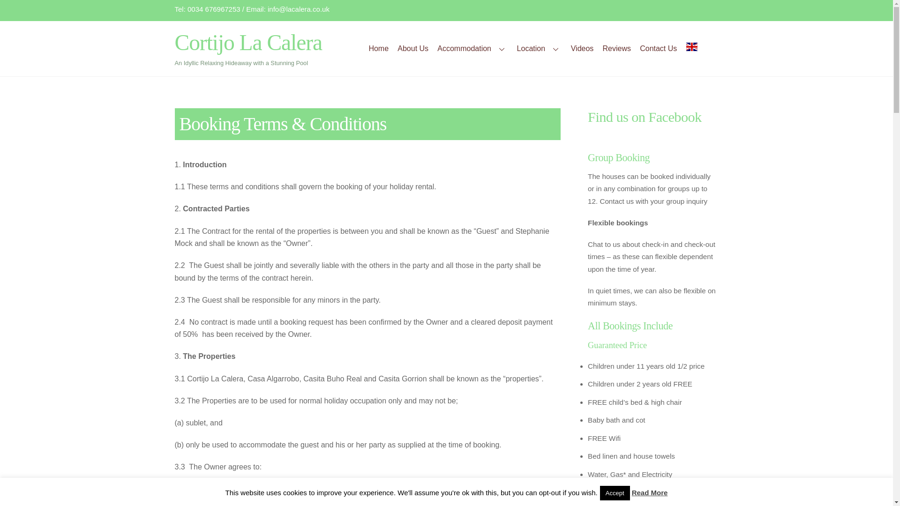 The height and width of the screenshot is (506, 900). Describe the element at coordinates (650, 492) in the screenshot. I see `Read More` at that location.